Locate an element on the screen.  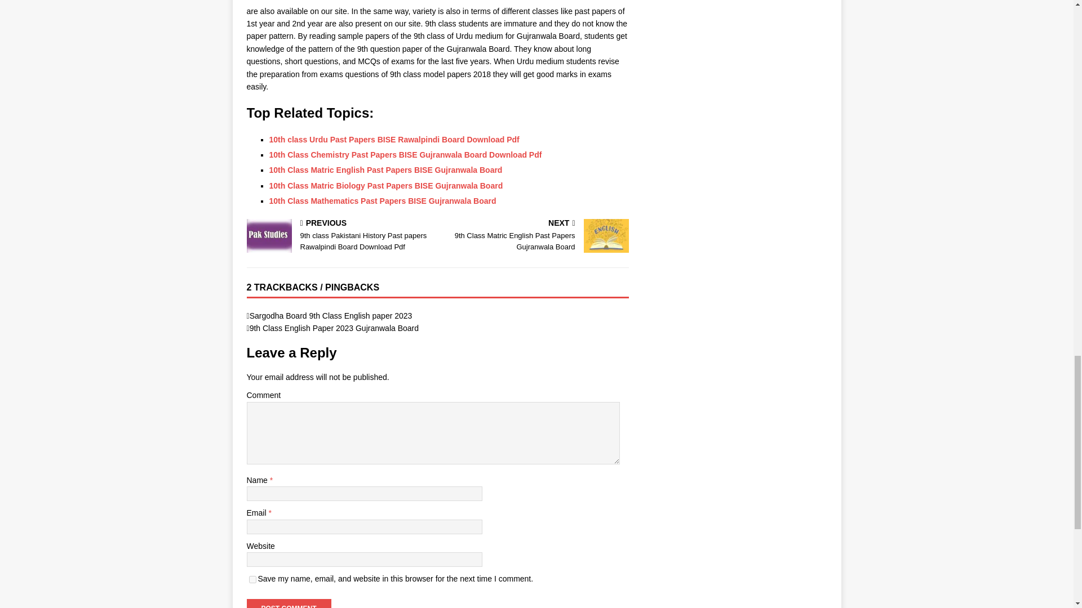
10th Class Mathematics Past Papers BISE Gujranwala Board is located at coordinates (383, 200).